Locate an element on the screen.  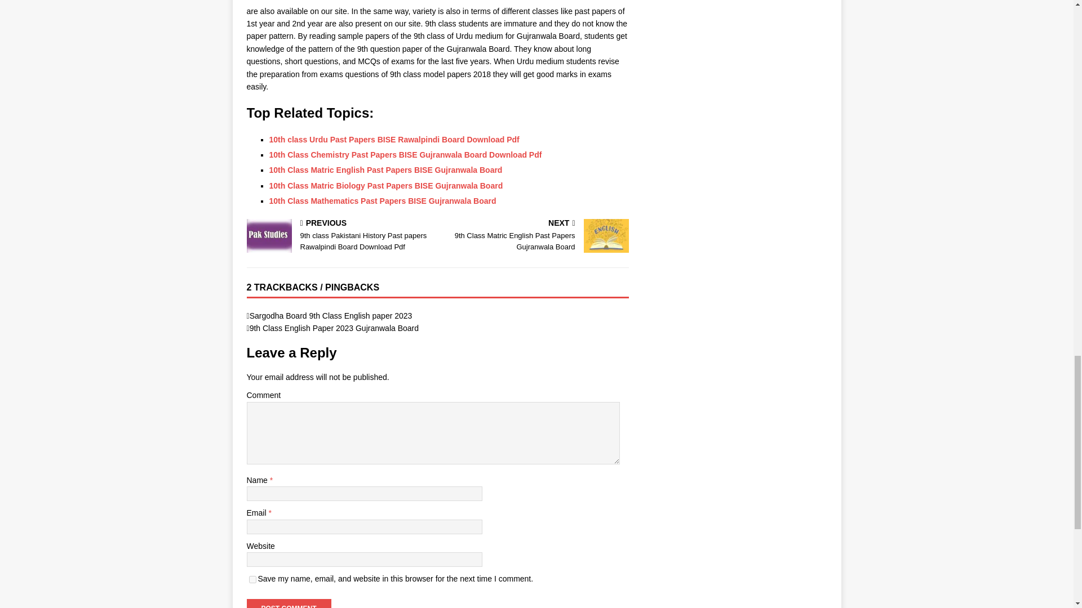
10th Class Mathematics Past Papers BISE Gujranwala Board is located at coordinates (383, 200).